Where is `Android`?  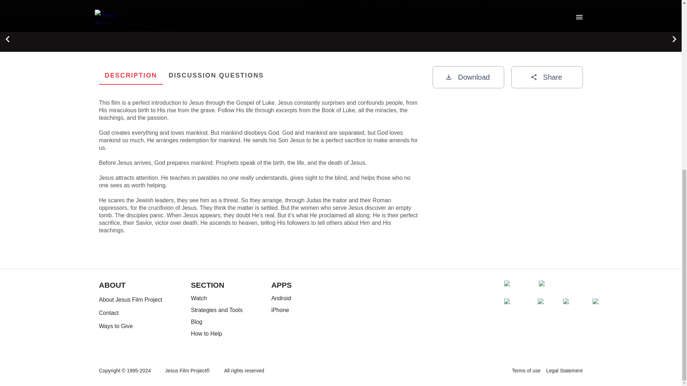
Android is located at coordinates (216, 333).